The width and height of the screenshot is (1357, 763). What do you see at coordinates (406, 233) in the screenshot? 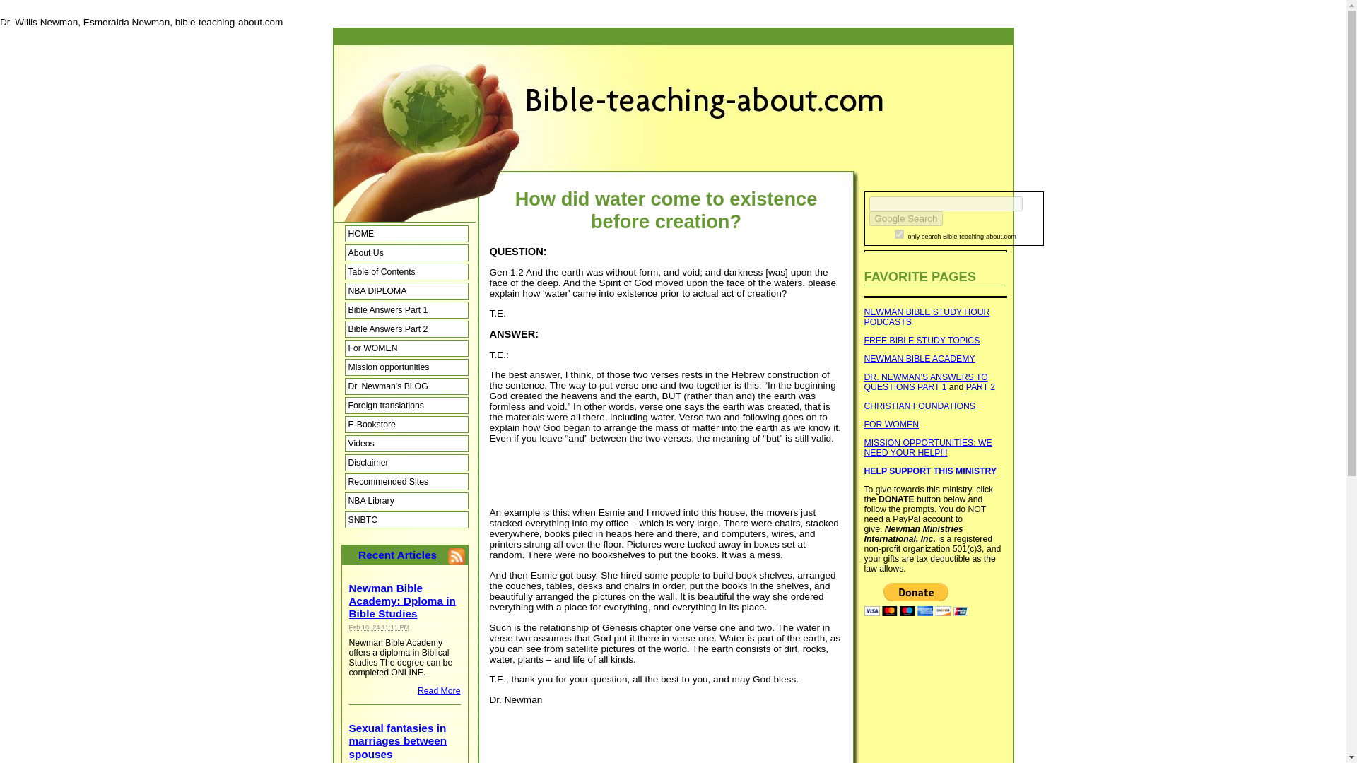
I see `HOME` at bounding box center [406, 233].